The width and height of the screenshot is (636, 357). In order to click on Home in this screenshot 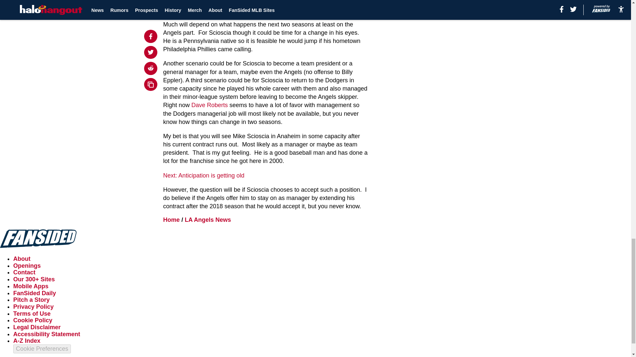, I will do `click(172, 219)`.